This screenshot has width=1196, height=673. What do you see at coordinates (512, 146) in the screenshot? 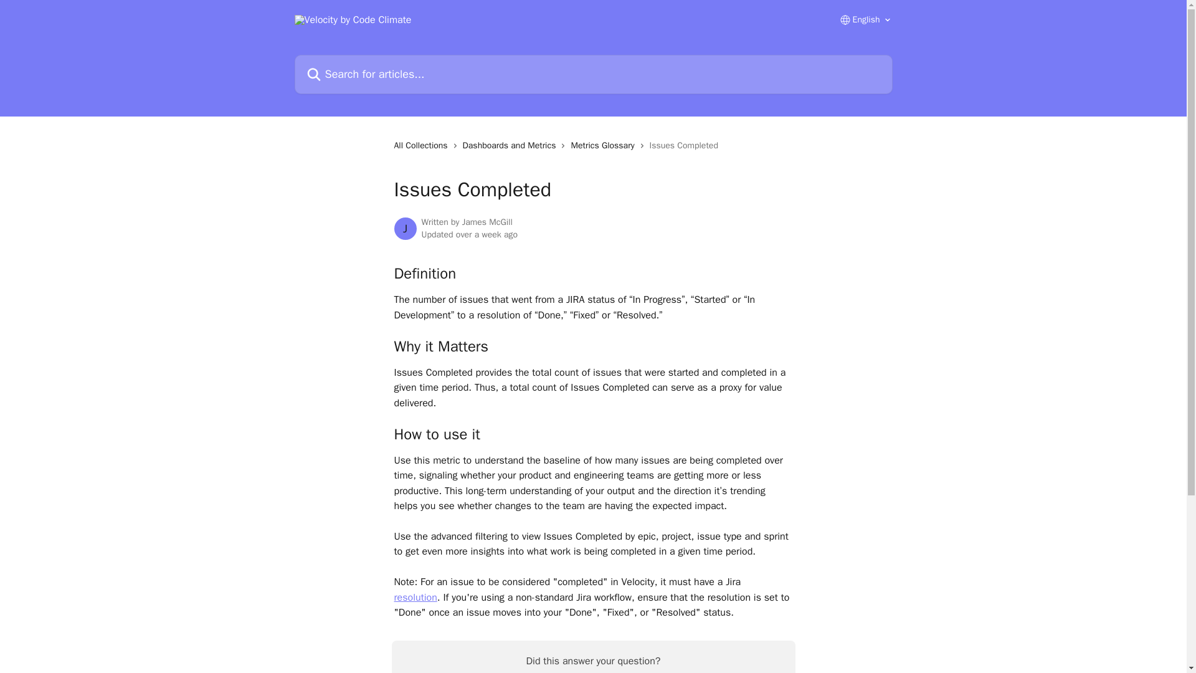
I see `Dashboards and Metrics` at bounding box center [512, 146].